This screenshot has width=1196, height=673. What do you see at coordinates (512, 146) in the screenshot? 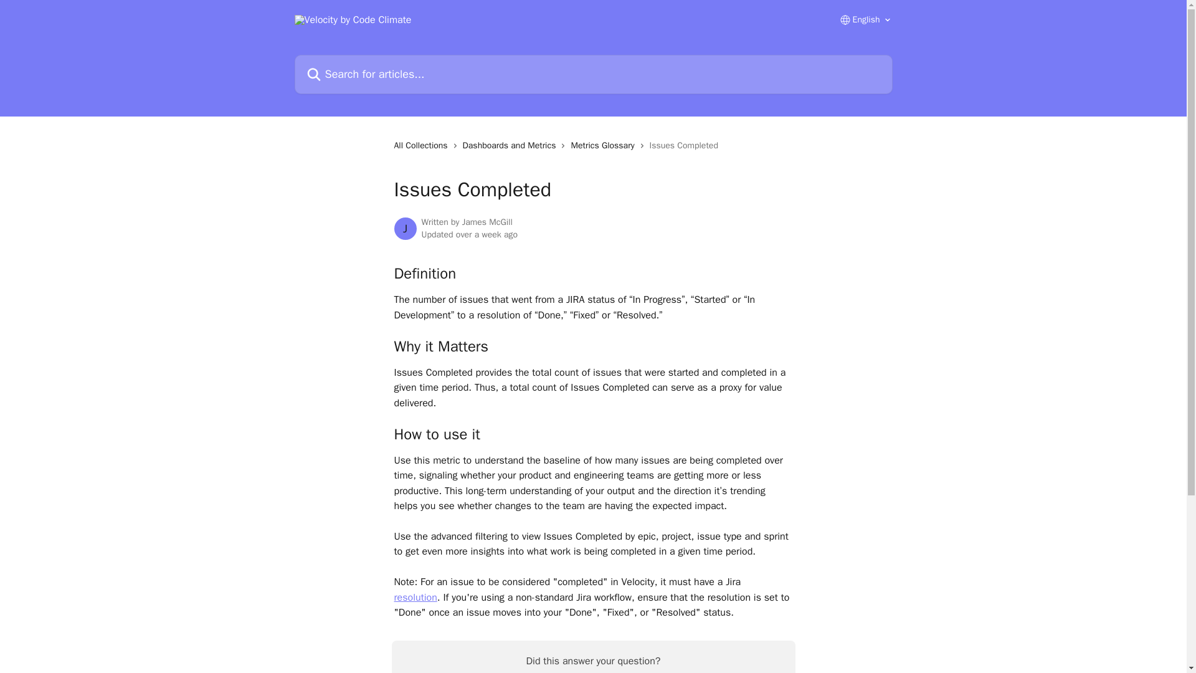
I see `Dashboards and Metrics` at bounding box center [512, 146].